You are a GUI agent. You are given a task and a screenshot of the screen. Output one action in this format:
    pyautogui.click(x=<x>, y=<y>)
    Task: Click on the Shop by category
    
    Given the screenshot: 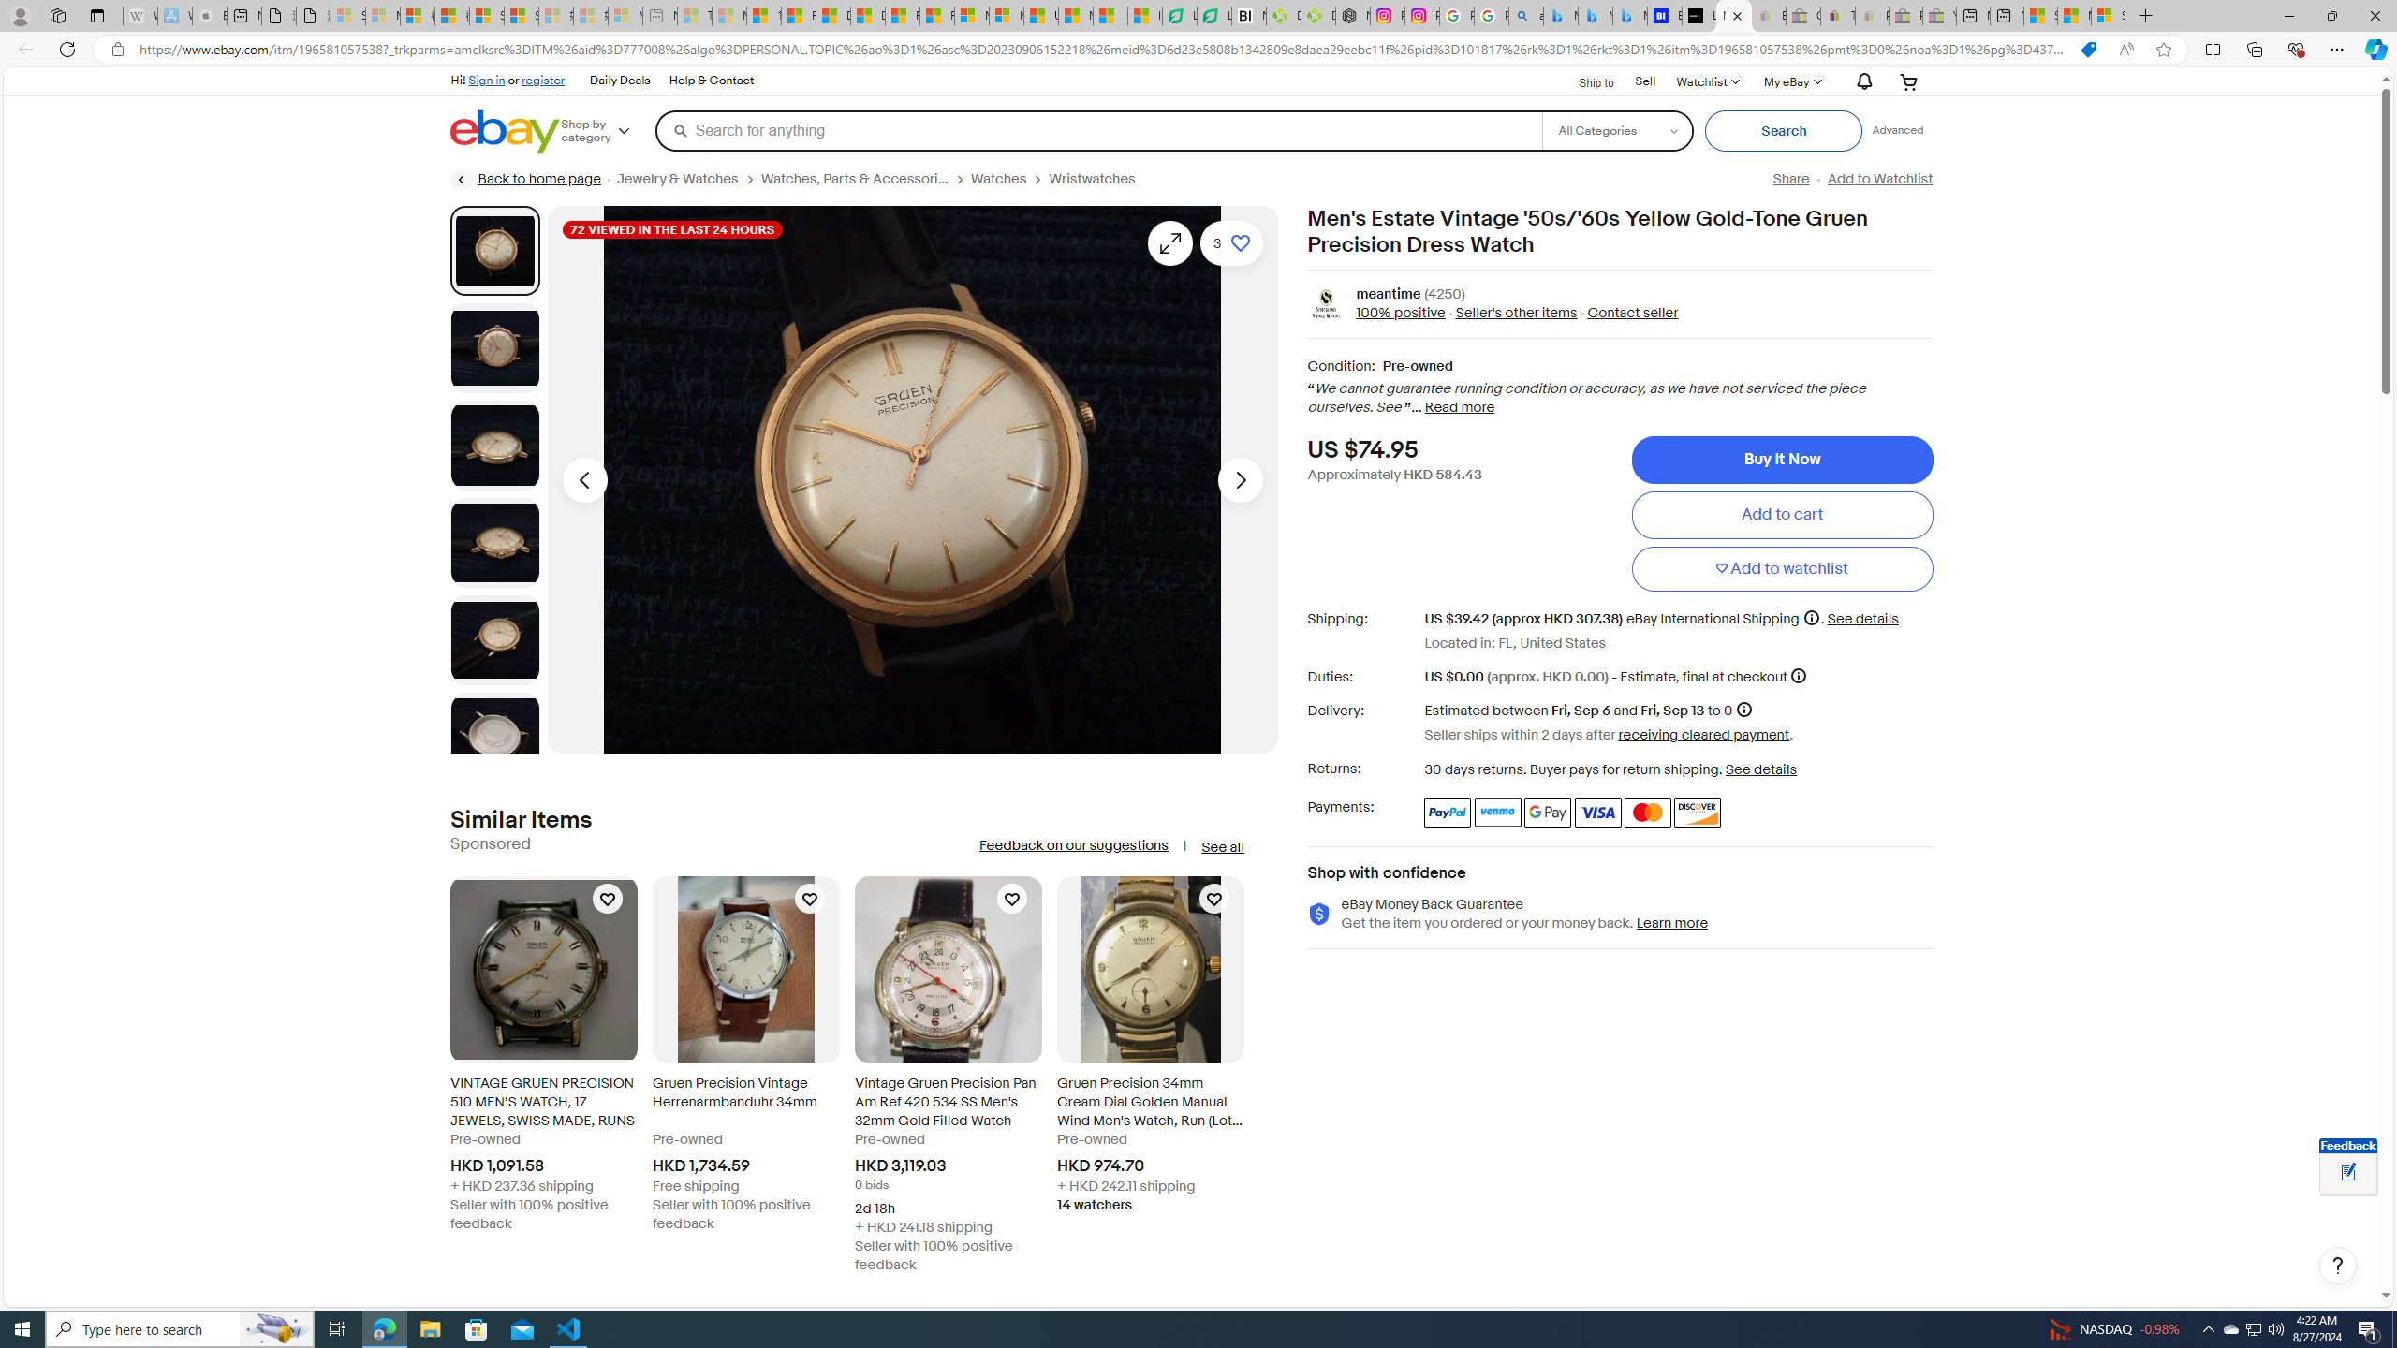 What is the action you would take?
    pyautogui.click(x=607, y=131)
    